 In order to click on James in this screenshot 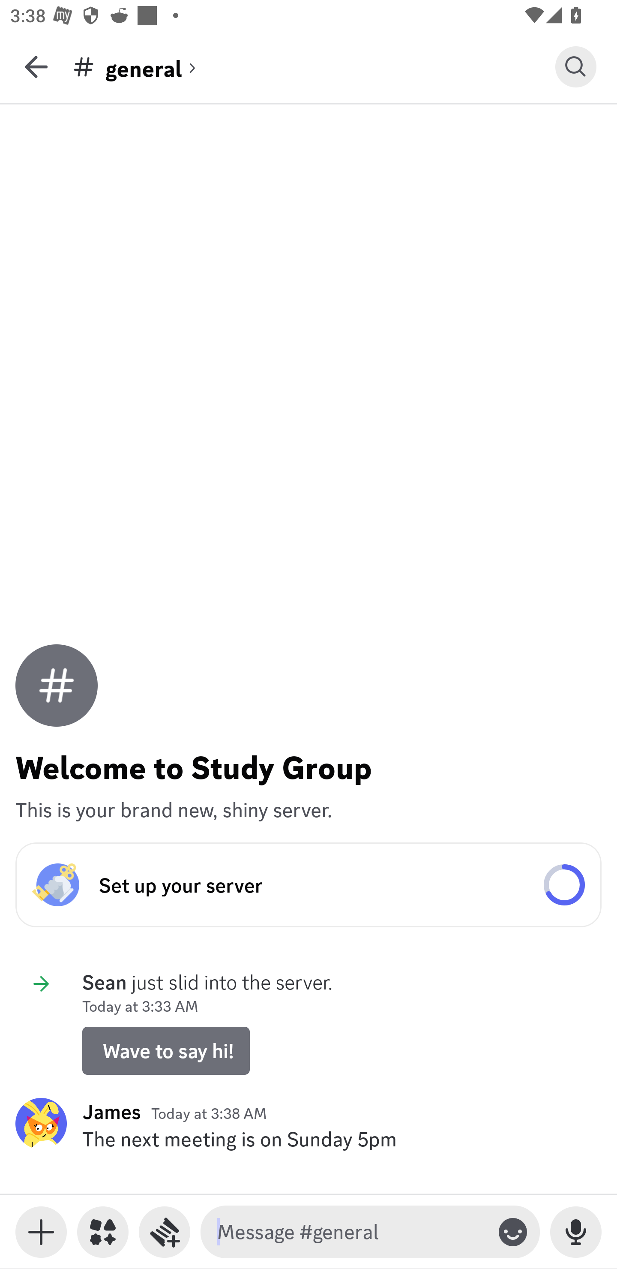, I will do `click(111, 1111)`.